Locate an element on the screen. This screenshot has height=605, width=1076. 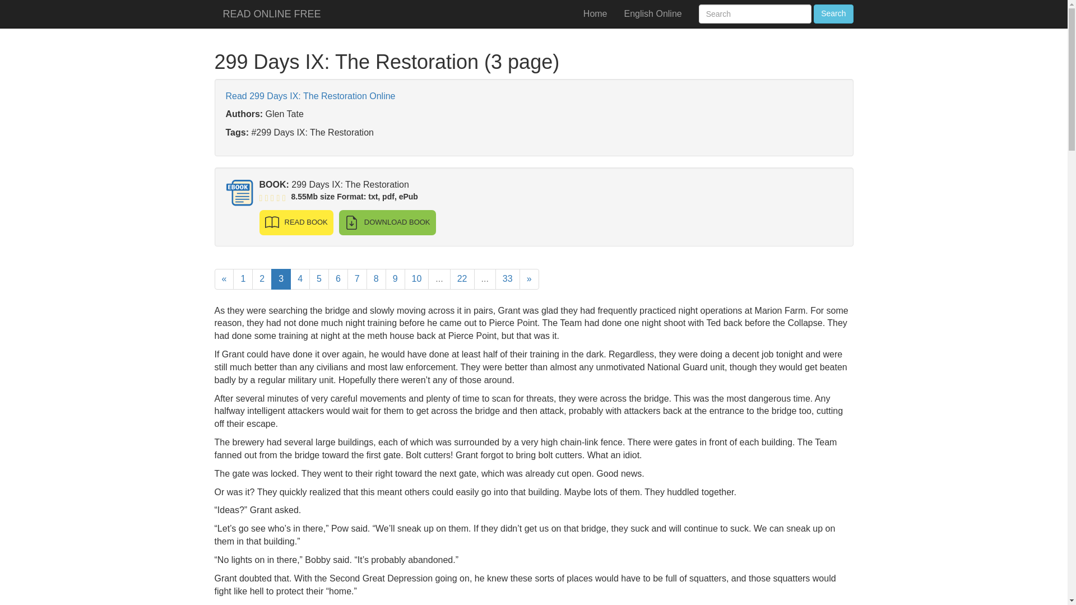
READ ONLINE FREE is located at coordinates (271, 13).